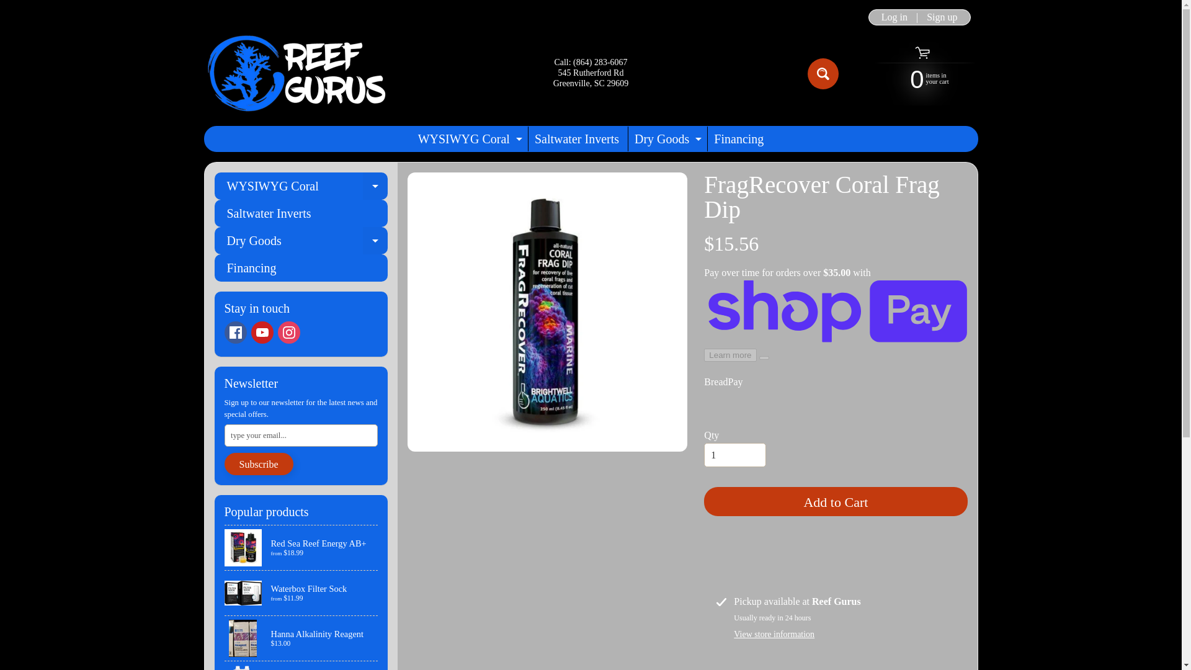 Image resolution: width=1191 pixels, height=670 pixels. Describe the element at coordinates (236, 333) in the screenshot. I see `Instagram` at that location.